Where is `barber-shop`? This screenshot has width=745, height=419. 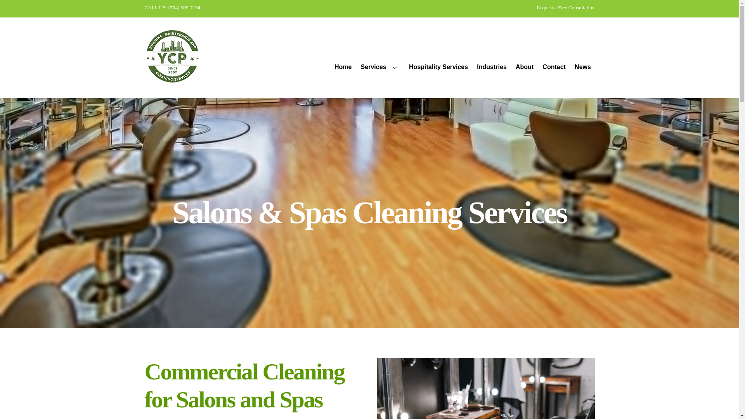
barber-shop is located at coordinates (486, 388).